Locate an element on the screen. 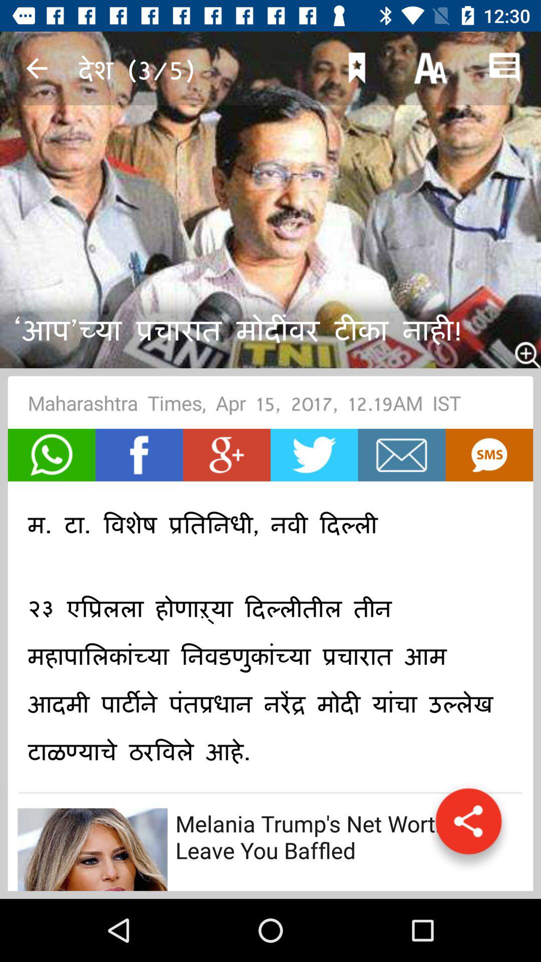 The width and height of the screenshot is (541, 962). share the article is located at coordinates (468, 826).